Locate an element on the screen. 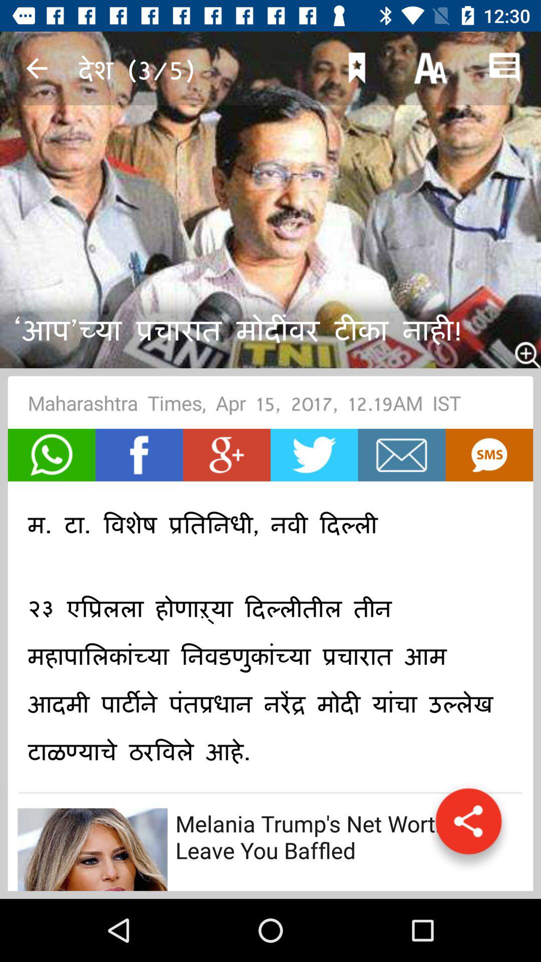 The width and height of the screenshot is (541, 962). share the article is located at coordinates (468, 826).